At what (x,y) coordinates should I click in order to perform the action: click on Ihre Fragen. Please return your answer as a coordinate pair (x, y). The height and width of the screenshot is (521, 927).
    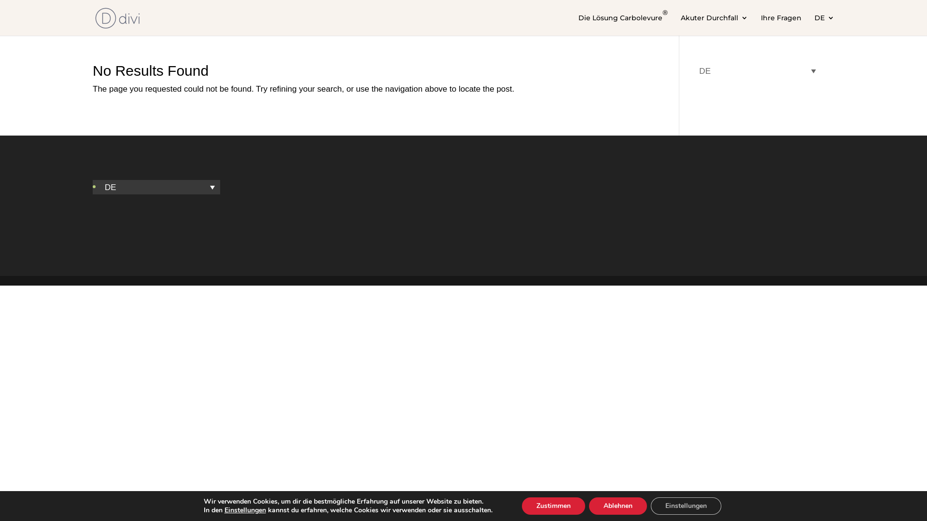
    Looking at the image, I should click on (781, 25).